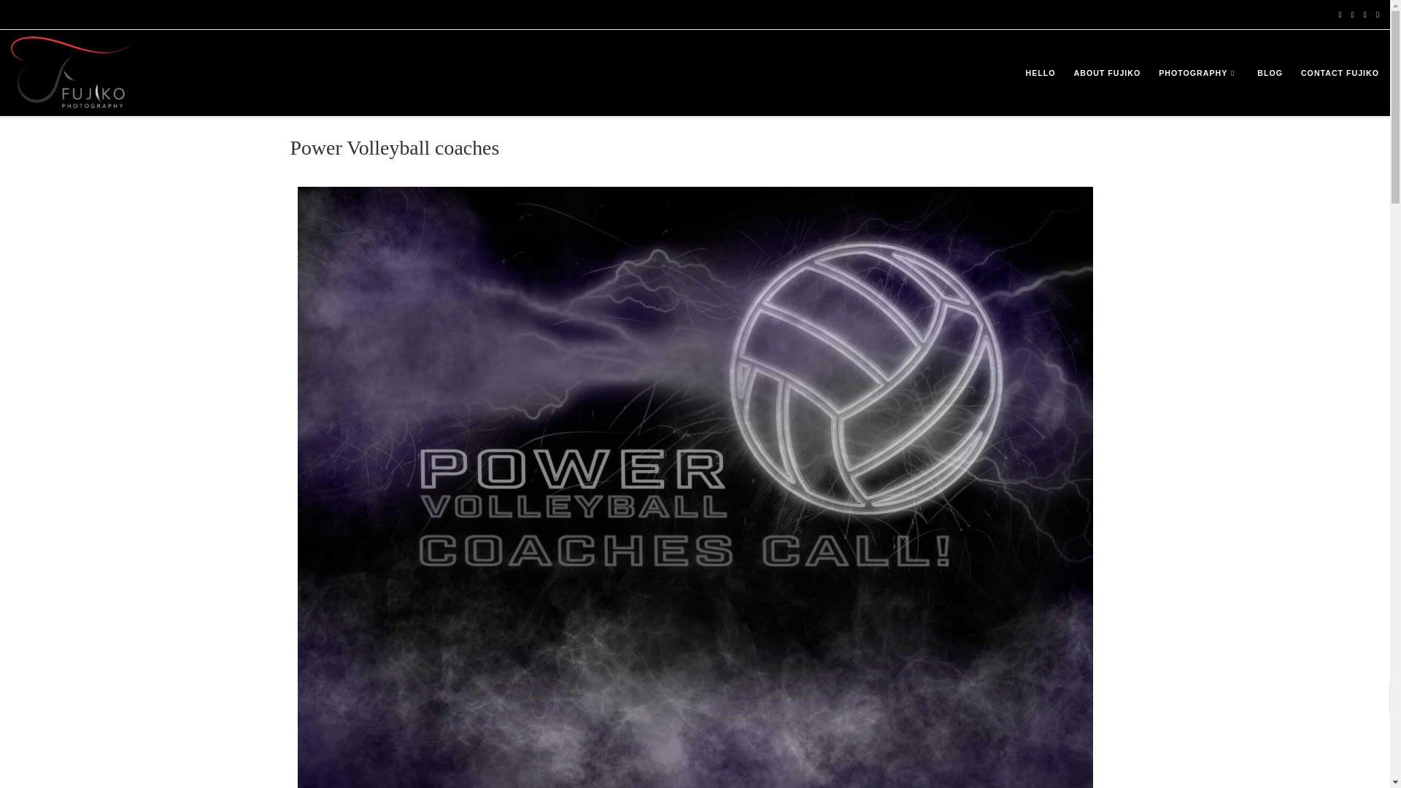 The width and height of the screenshot is (1401, 788). Describe the element at coordinates (1340, 73) in the screenshot. I see `CONTACT FUJIKO` at that location.